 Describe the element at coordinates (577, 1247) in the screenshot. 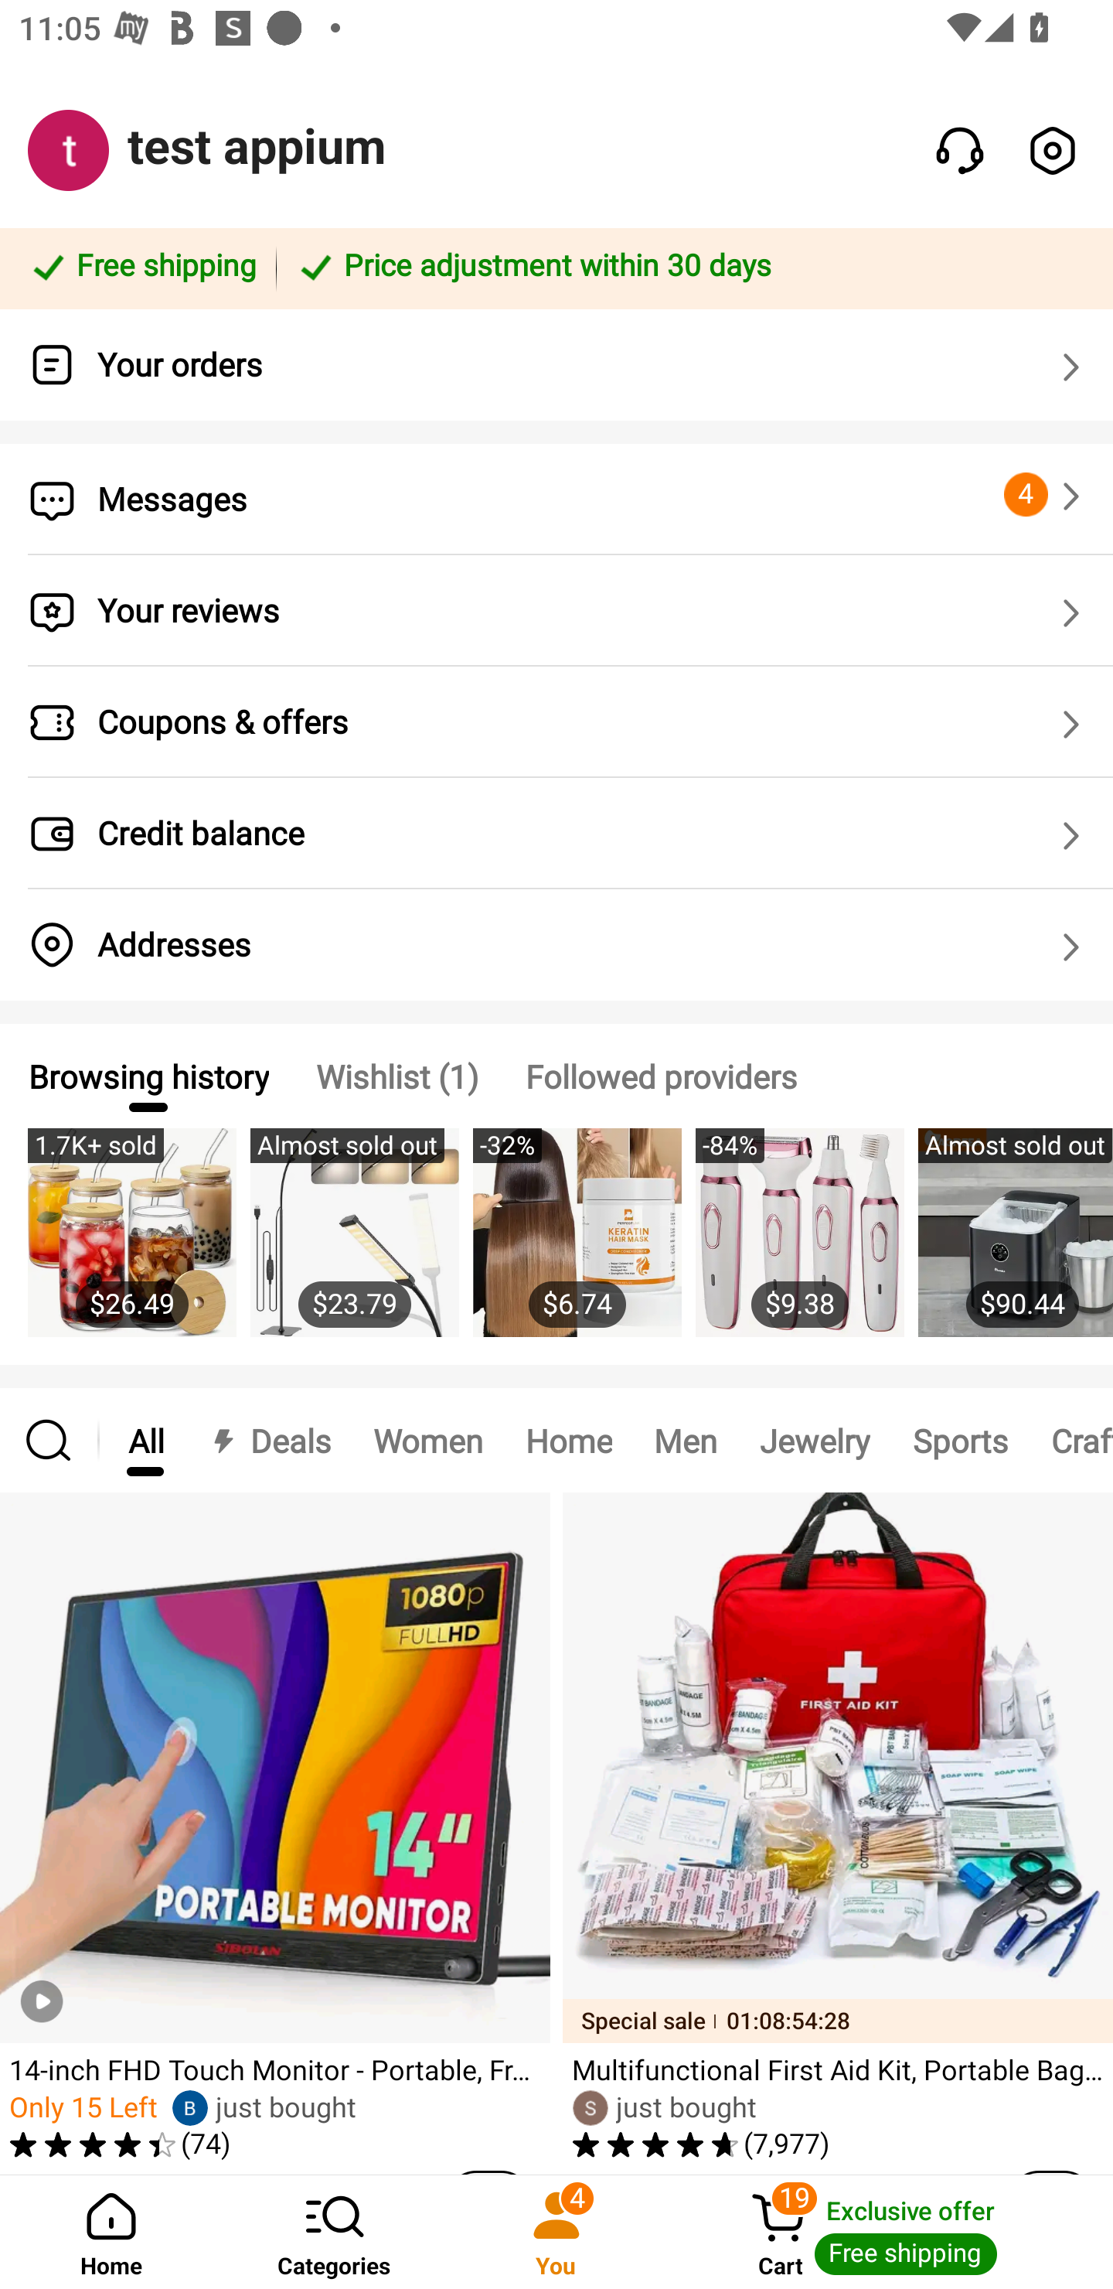

I see `-32% $6.74` at that location.